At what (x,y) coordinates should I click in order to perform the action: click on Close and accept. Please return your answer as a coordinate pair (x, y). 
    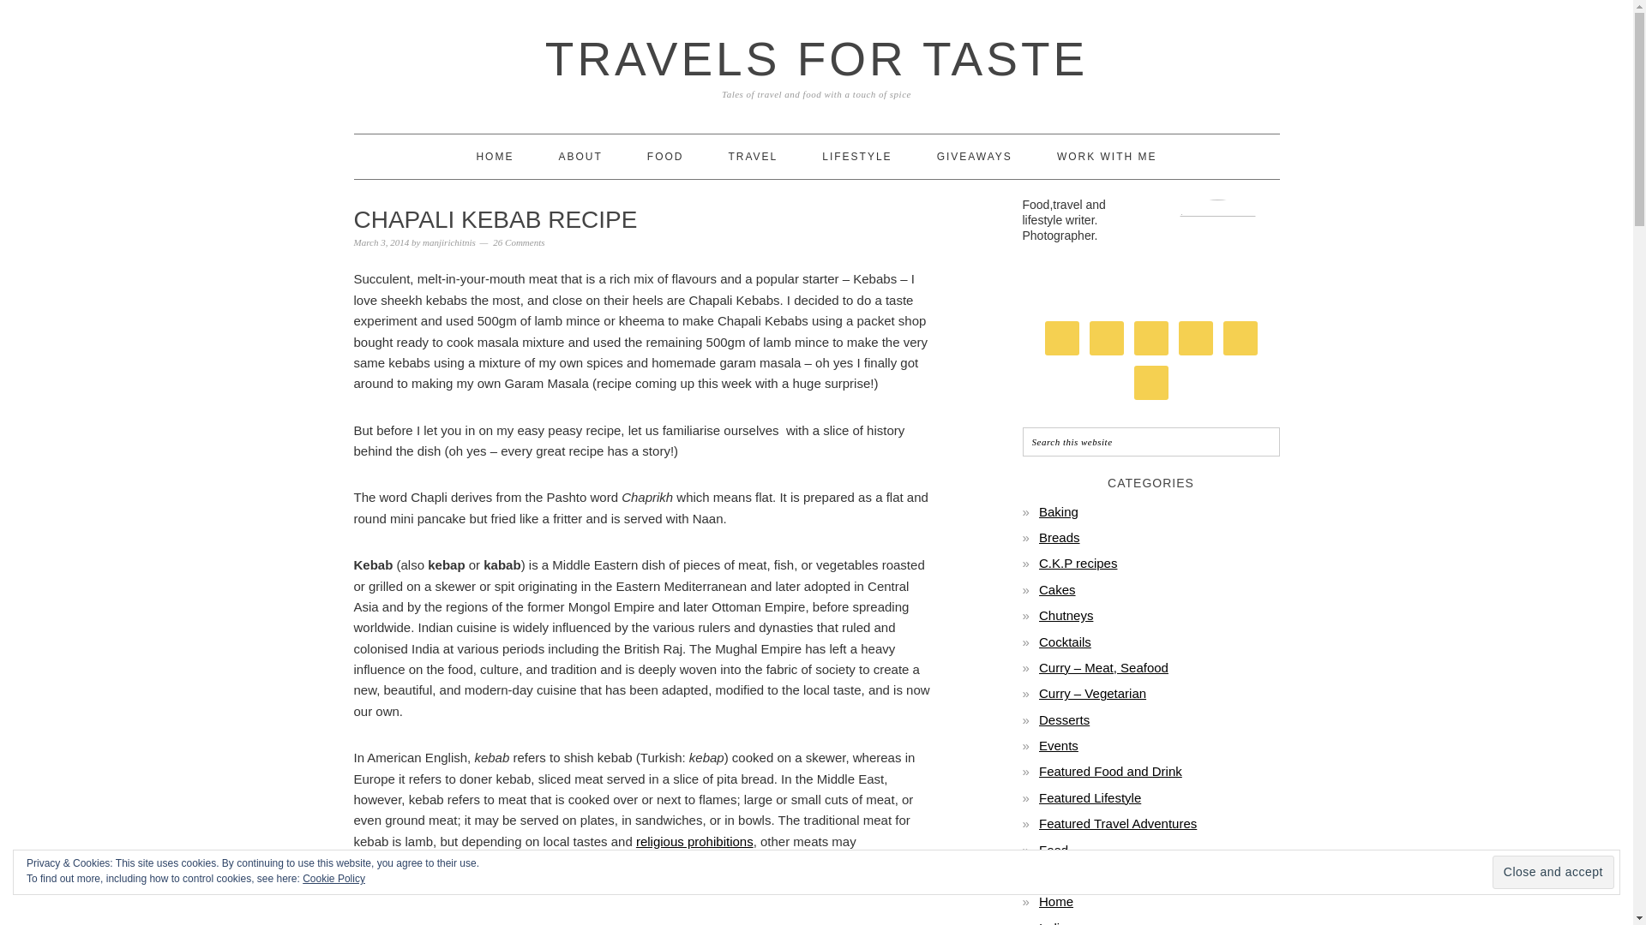
    Looking at the image, I should click on (1553, 872).